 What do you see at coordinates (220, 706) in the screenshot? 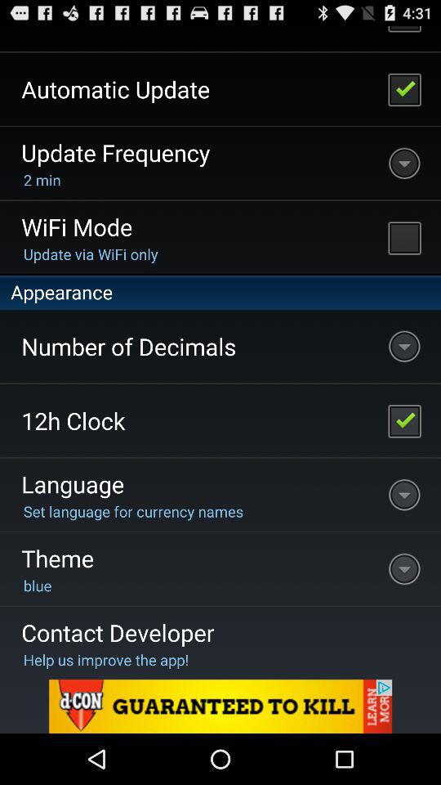
I see `go to advertising partner` at bounding box center [220, 706].